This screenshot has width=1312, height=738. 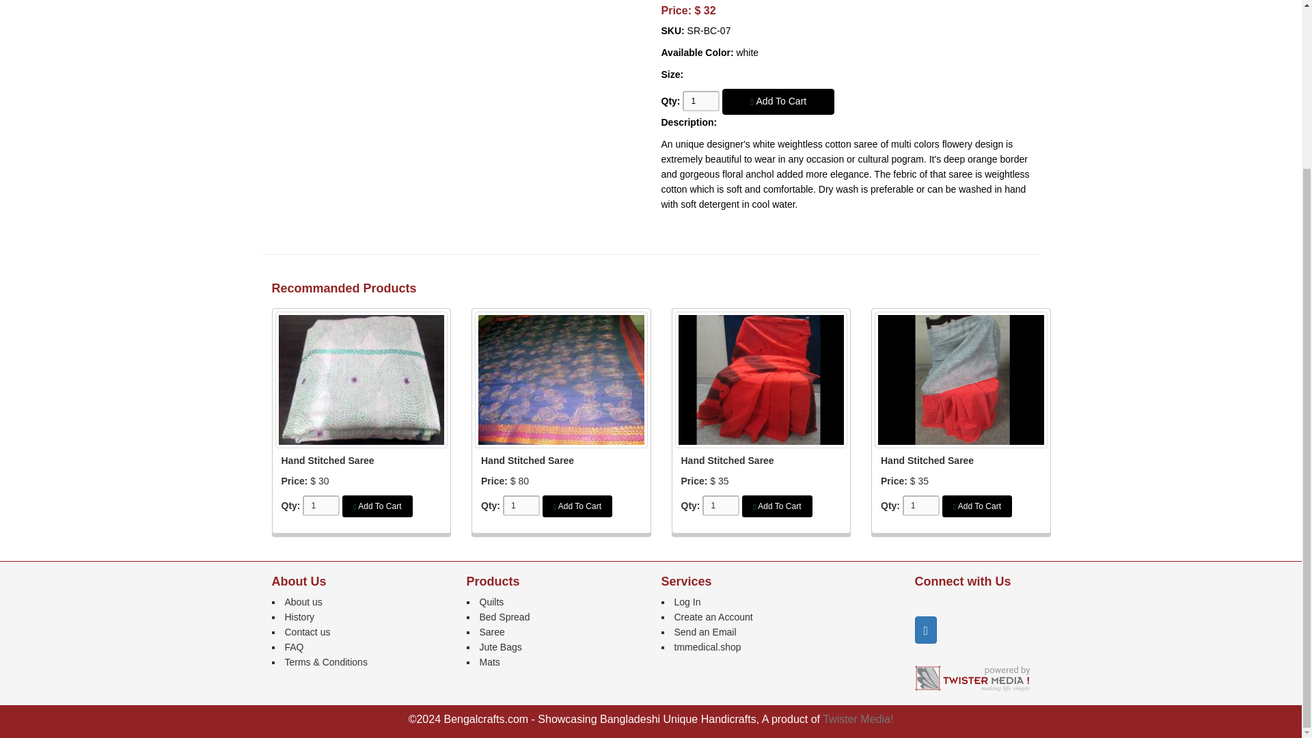 What do you see at coordinates (377, 517) in the screenshot?
I see `Add To Cart` at bounding box center [377, 517].